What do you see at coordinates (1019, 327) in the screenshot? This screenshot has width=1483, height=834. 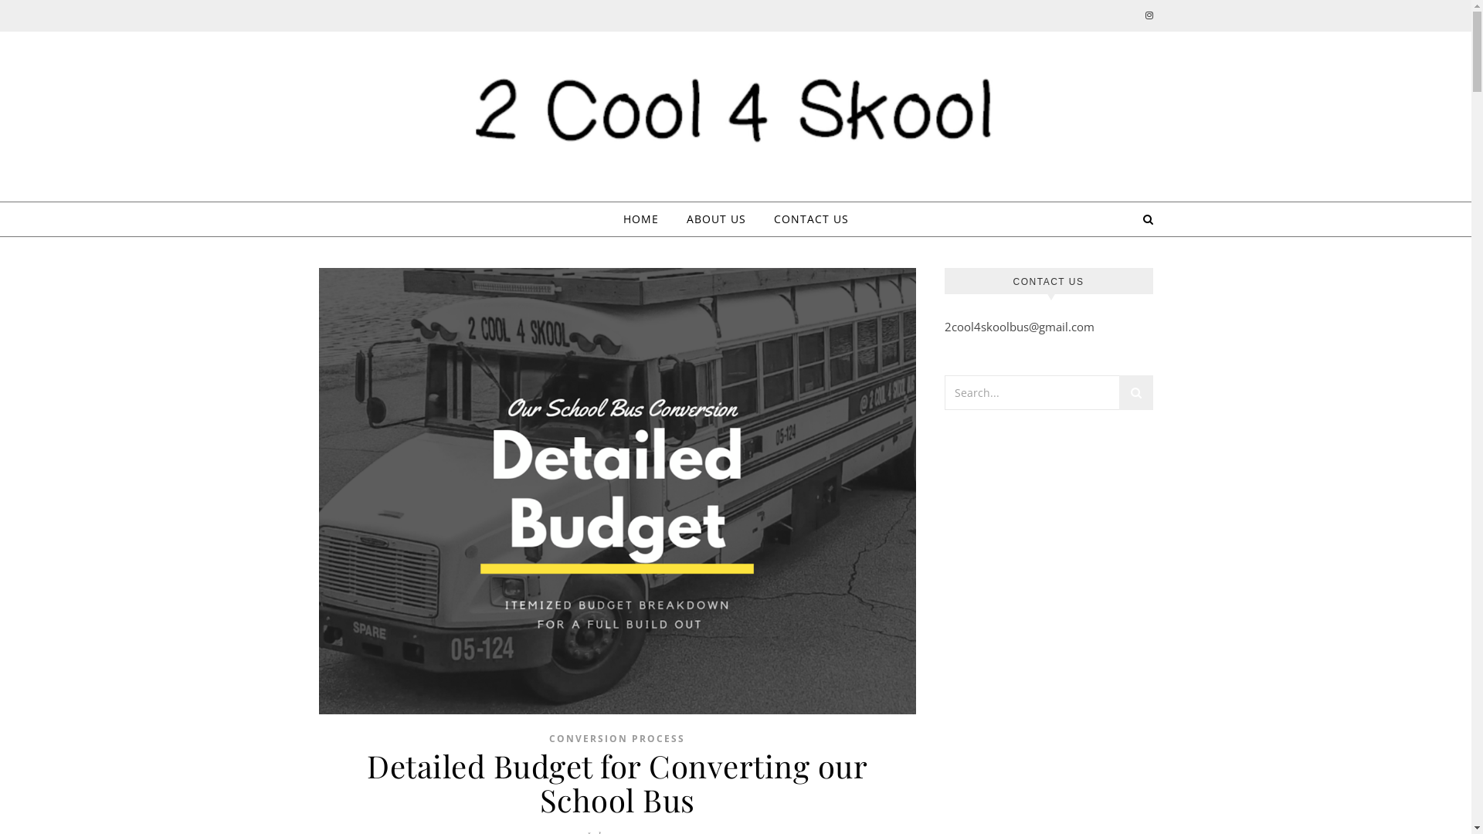 I see `2cool4skoolbus@gmail.com` at bounding box center [1019, 327].